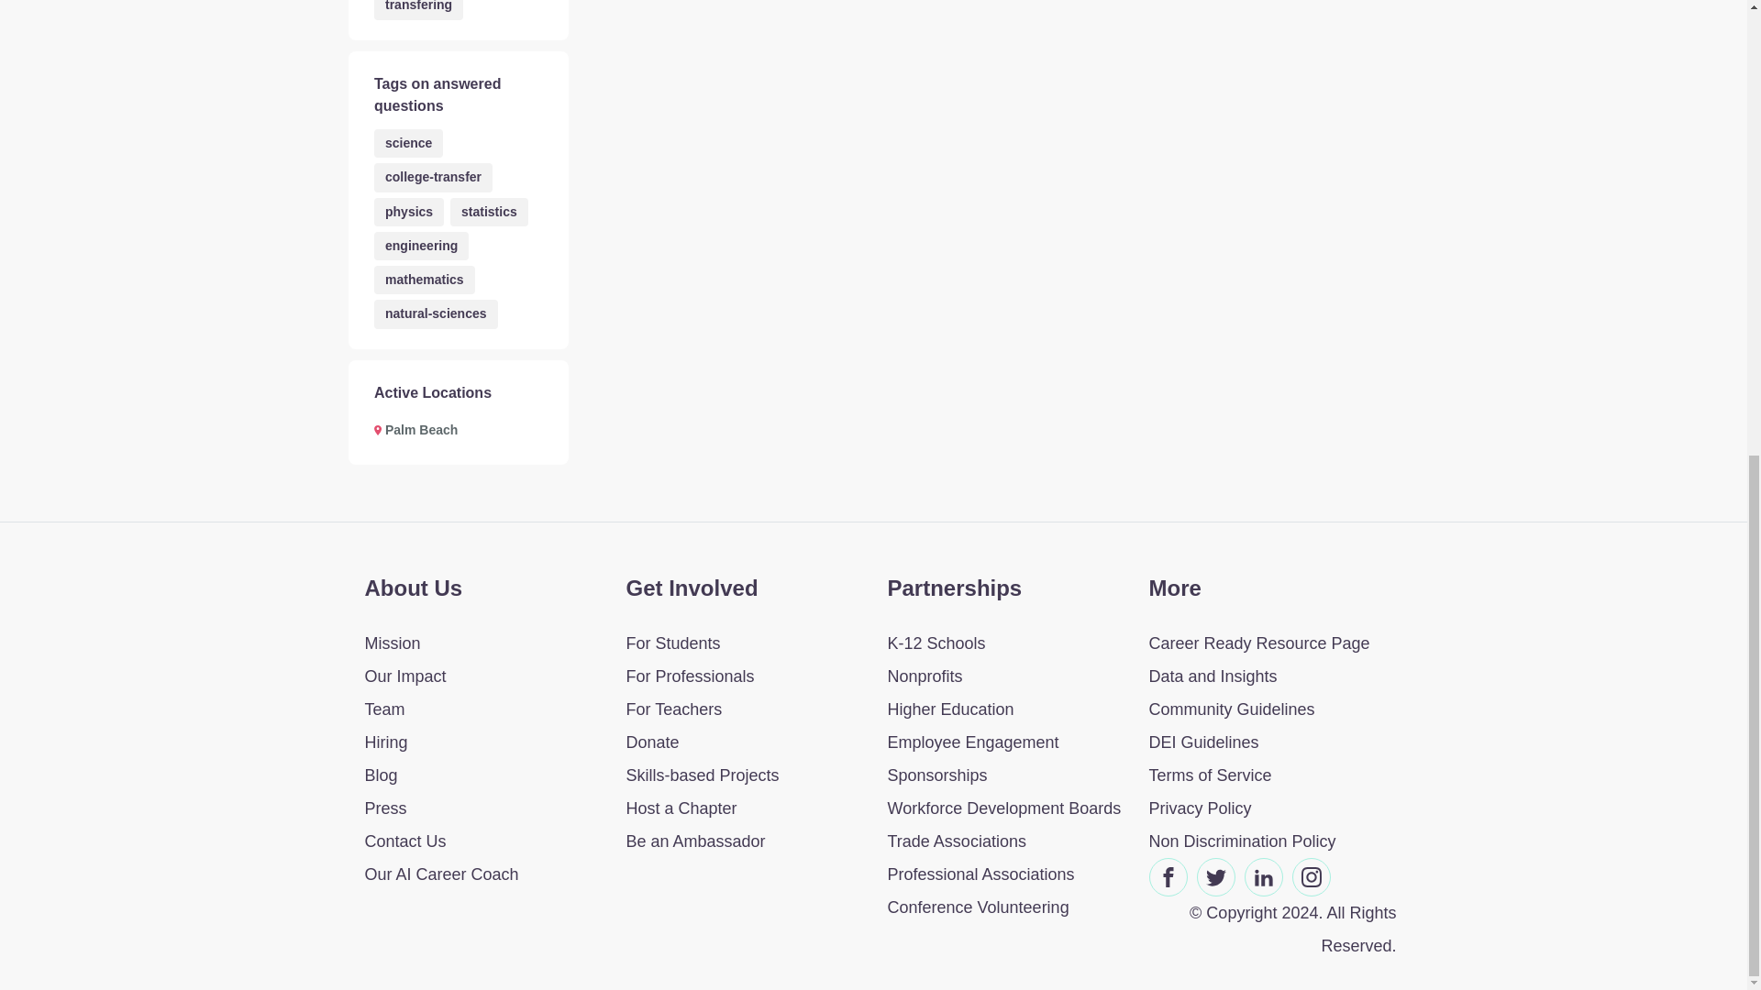 This screenshot has width=1761, height=990. Describe the element at coordinates (433, 178) in the screenshot. I see `See Career Questions tagged 'College Transfer'` at that location.